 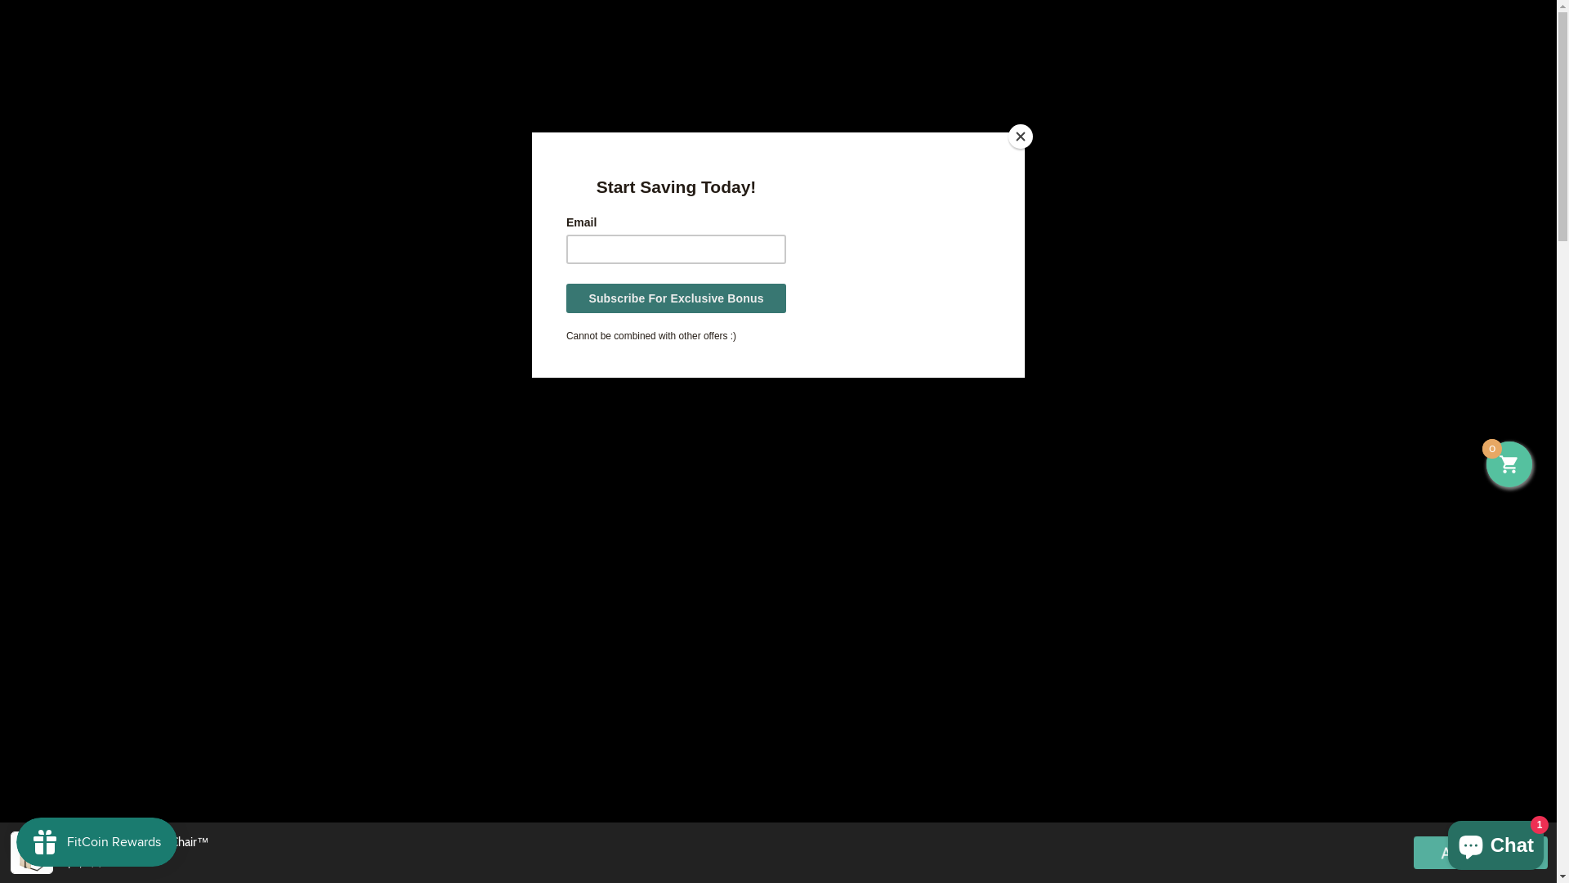 I want to click on 0, so click(x=1509, y=464).